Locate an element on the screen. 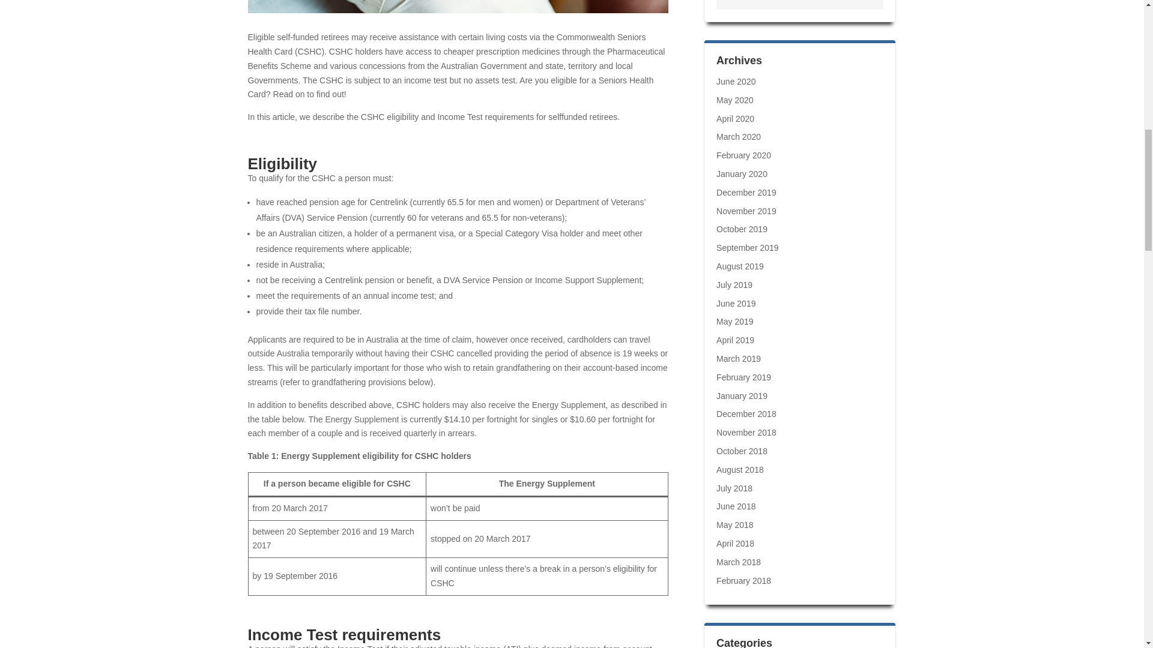 The height and width of the screenshot is (648, 1153). Are you eligible for a seniors health card is located at coordinates (458, 6).